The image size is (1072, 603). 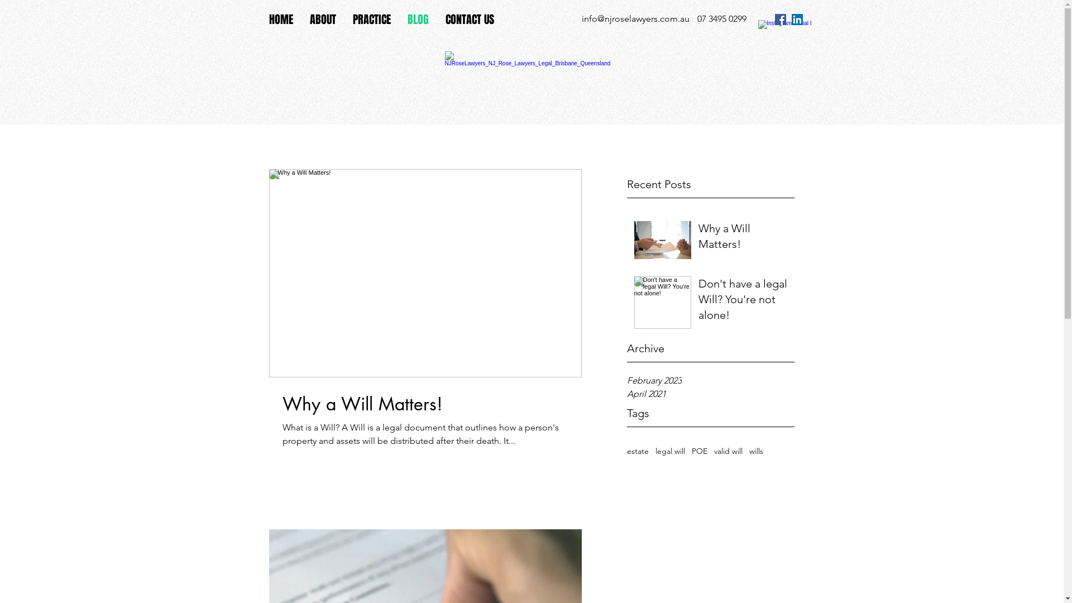 What do you see at coordinates (710, 381) in the screenshot?
I see `February 2023` at bounding box center [710, 381].